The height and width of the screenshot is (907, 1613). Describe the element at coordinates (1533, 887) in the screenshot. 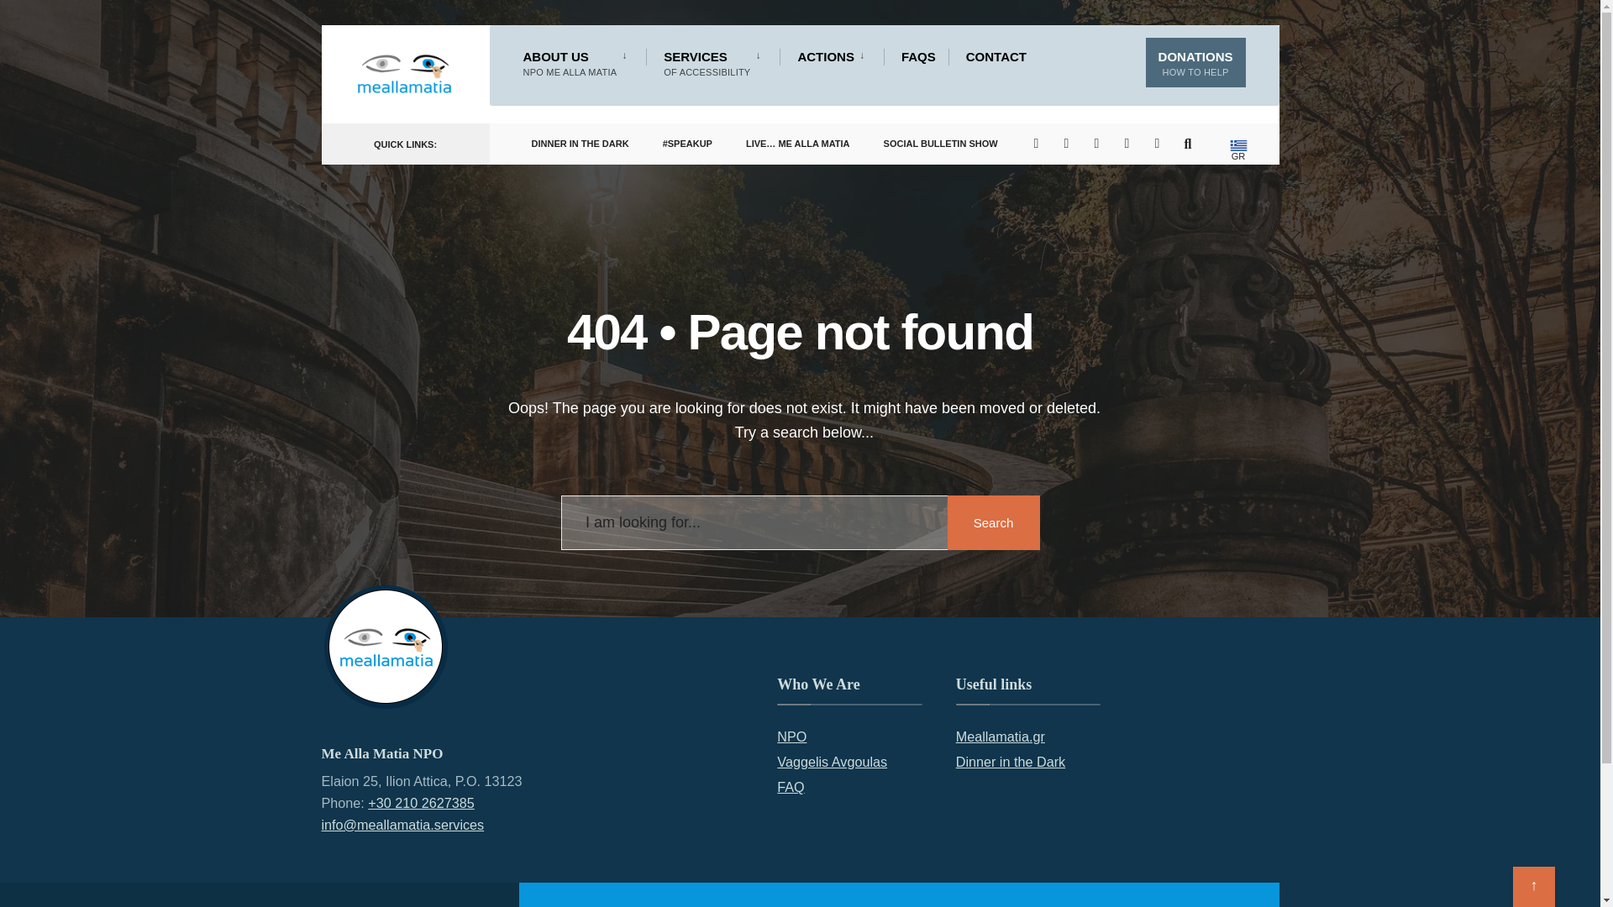

I see `Instagram` at that location.